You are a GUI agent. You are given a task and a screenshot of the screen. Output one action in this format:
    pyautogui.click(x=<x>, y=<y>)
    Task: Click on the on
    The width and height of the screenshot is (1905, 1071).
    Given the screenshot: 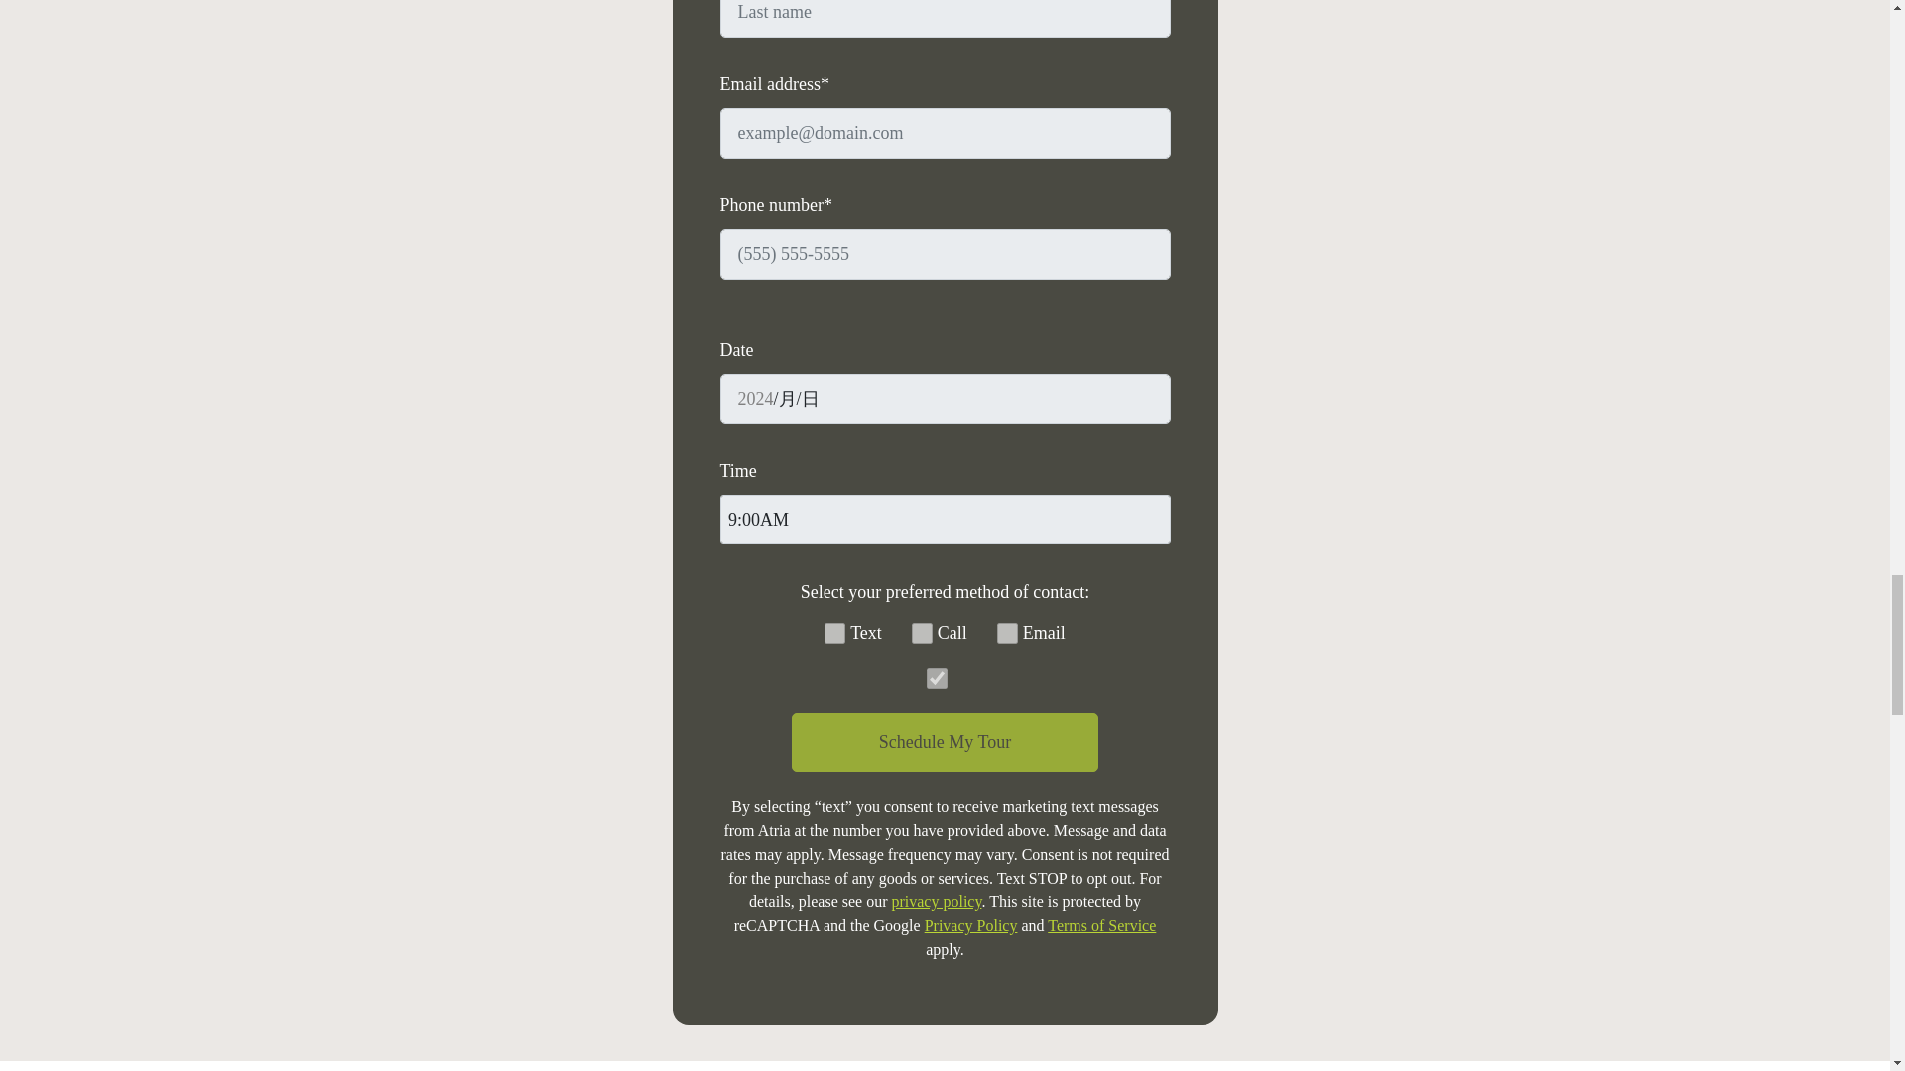 What is the action you would take?
    pyautogui.click(x=937, y=678)
    